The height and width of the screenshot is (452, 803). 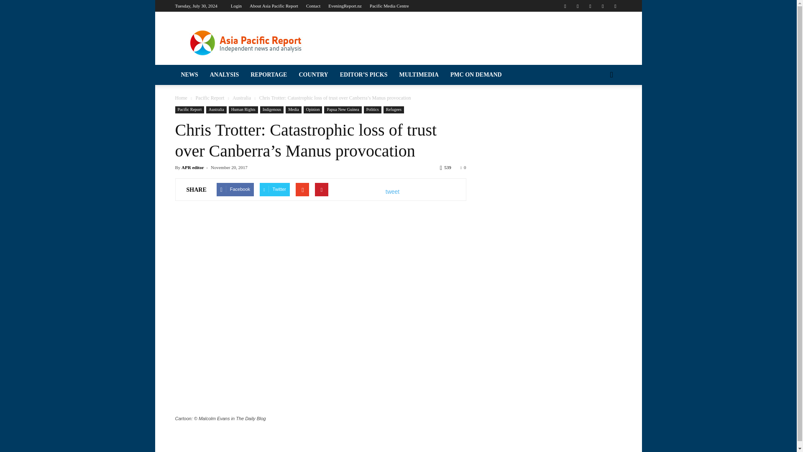 What do you see at coordinates (77, 169) in the screenshot?
I see `Pacific Report` at bounding box center [77, 169].